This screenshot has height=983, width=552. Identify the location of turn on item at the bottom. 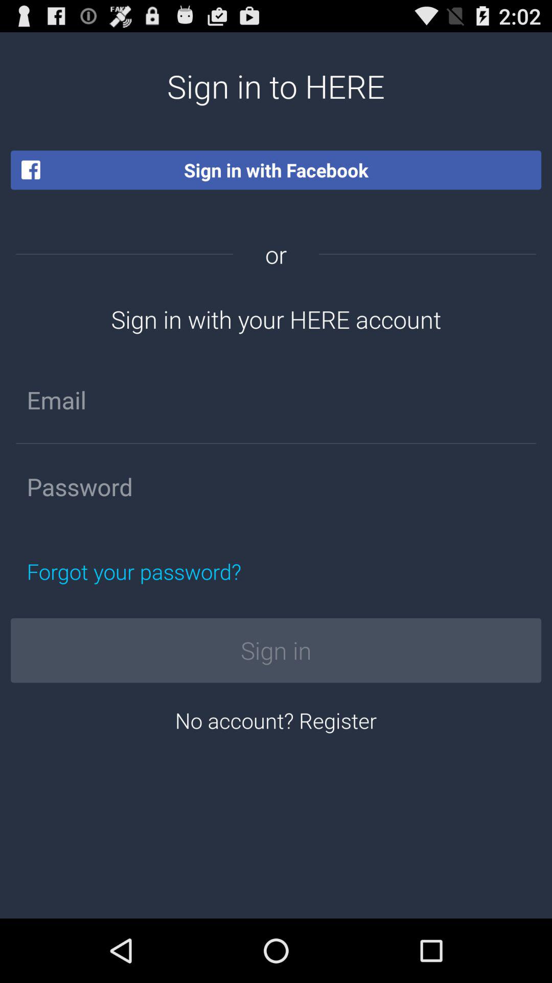
(276, 720).